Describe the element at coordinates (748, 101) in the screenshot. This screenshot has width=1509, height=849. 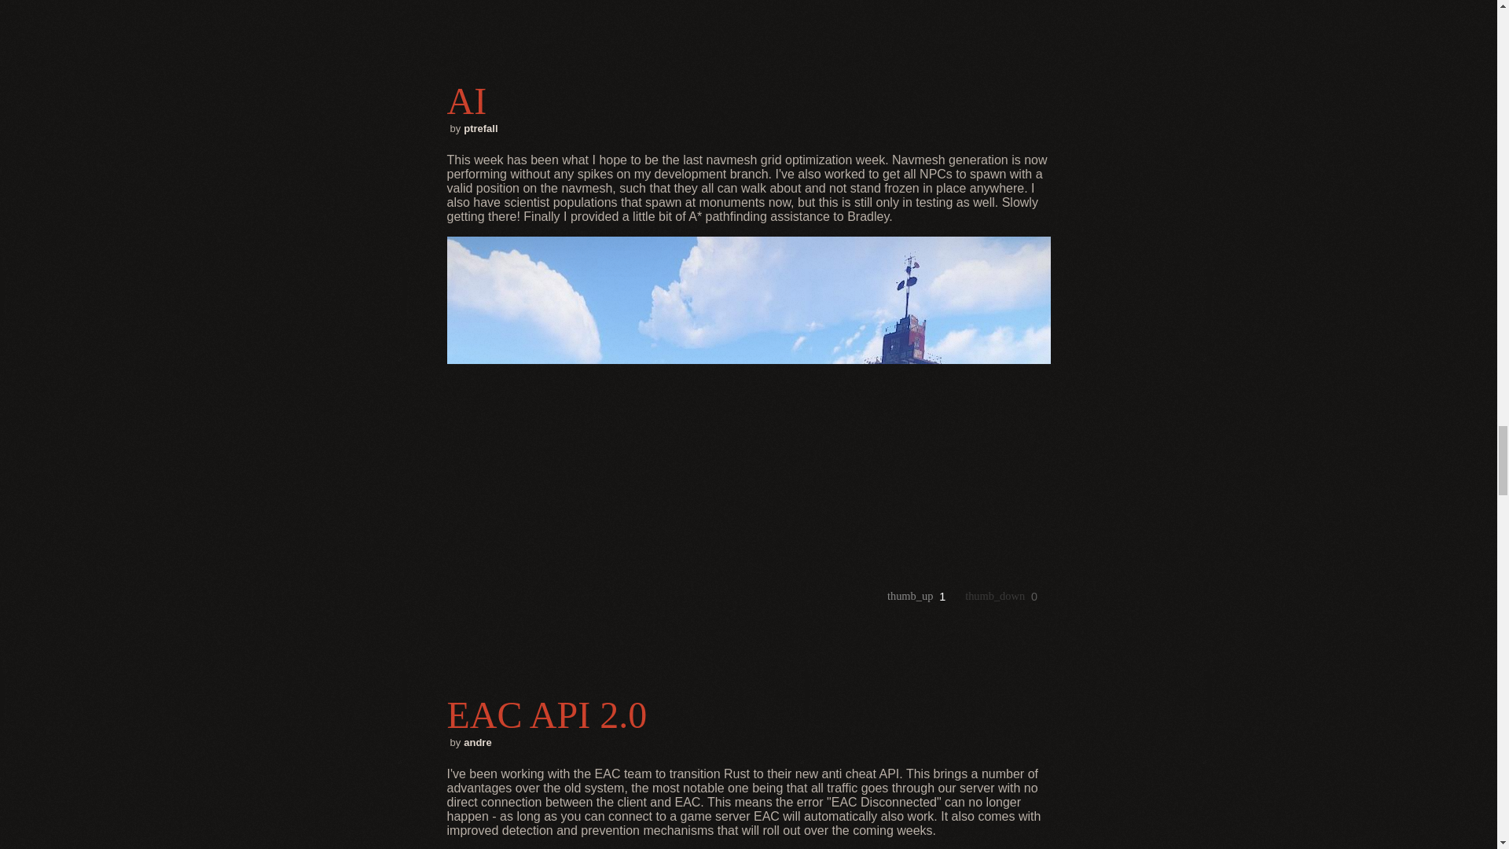
I see `AI` at that location.